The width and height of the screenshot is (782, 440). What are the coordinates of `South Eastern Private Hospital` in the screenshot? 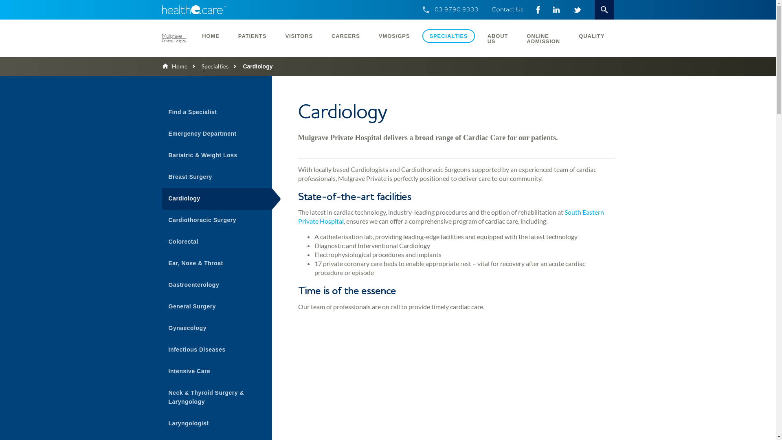 It's located at (451, 217).